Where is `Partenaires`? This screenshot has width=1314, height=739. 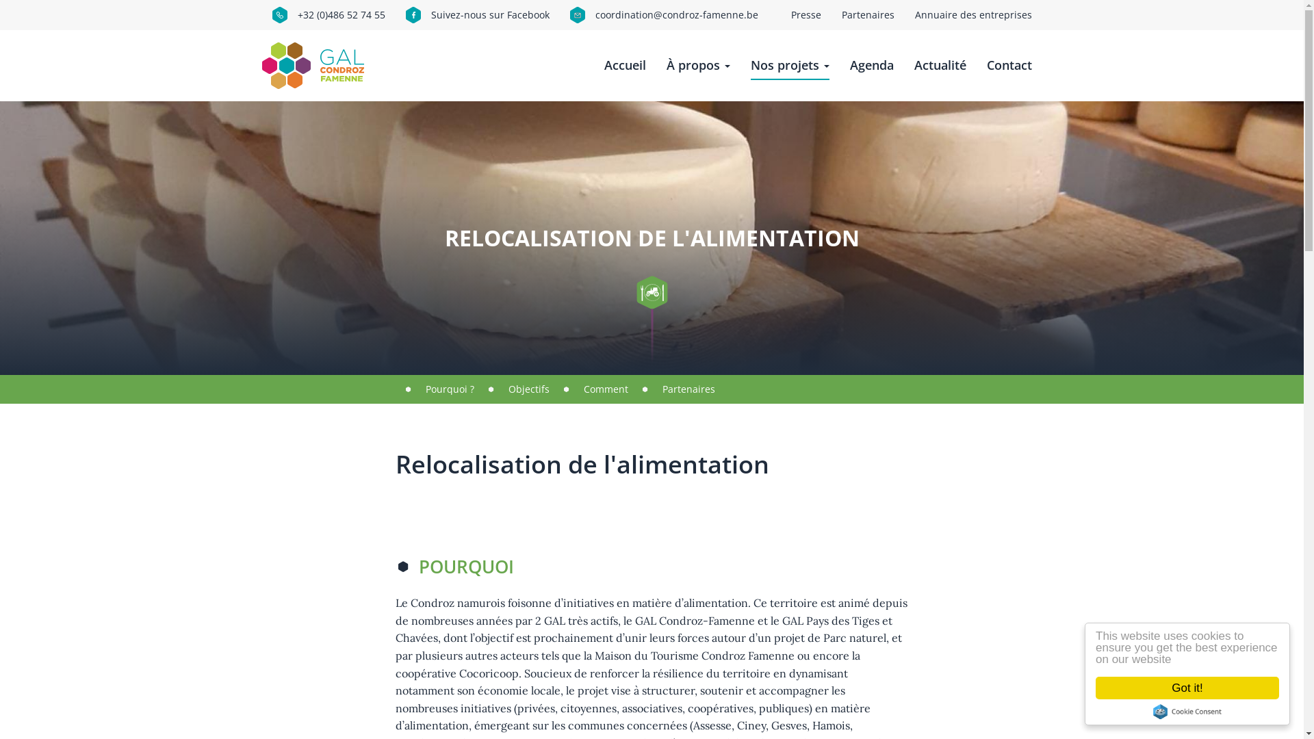
Partenaires is located at coordinates (688, 389).